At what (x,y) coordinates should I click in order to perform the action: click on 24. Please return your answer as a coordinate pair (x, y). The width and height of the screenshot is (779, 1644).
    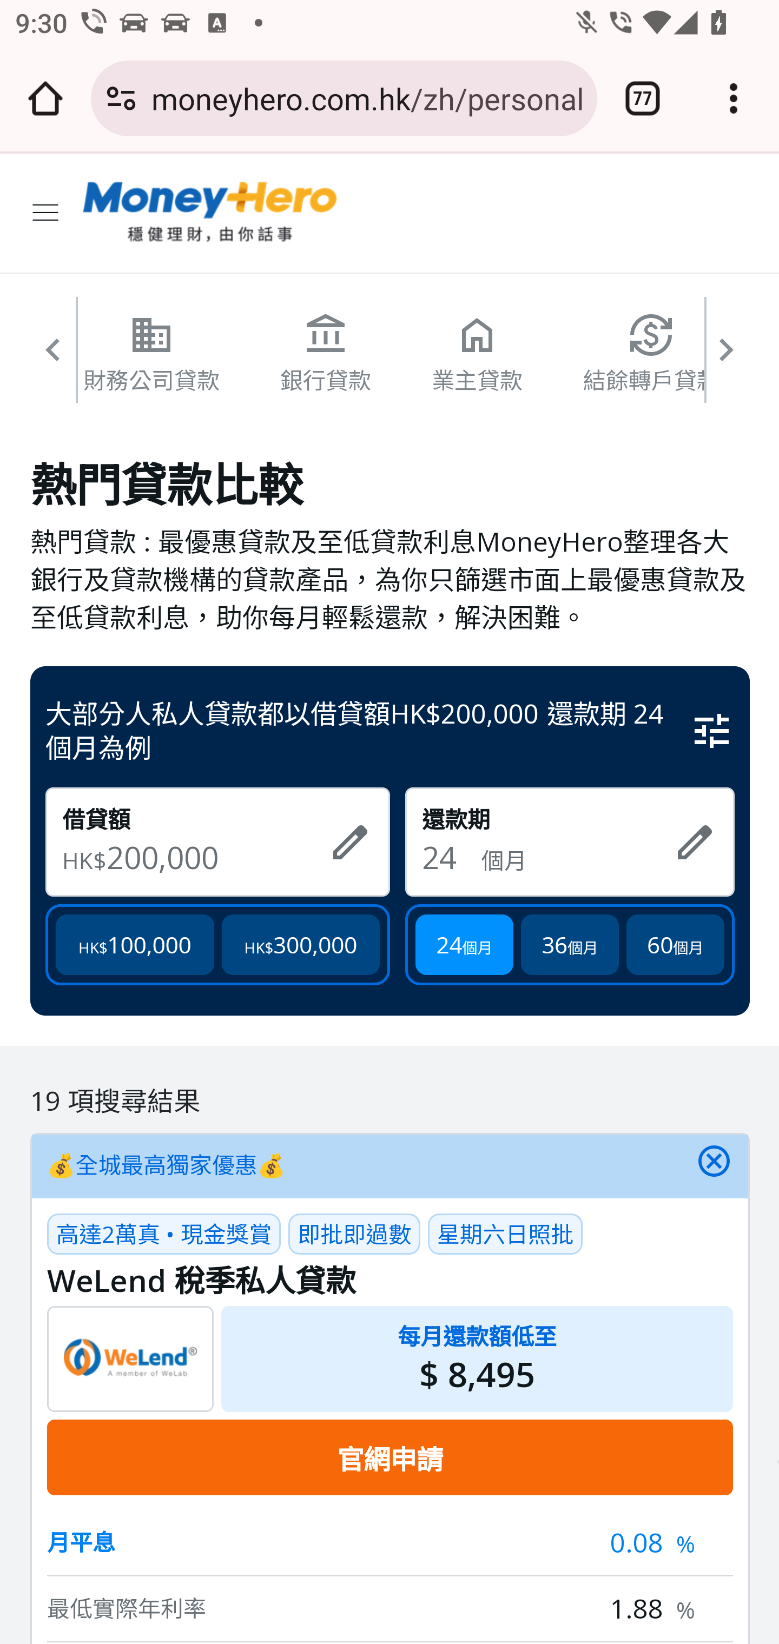
    Looking at the image, I should click on (451, 857).